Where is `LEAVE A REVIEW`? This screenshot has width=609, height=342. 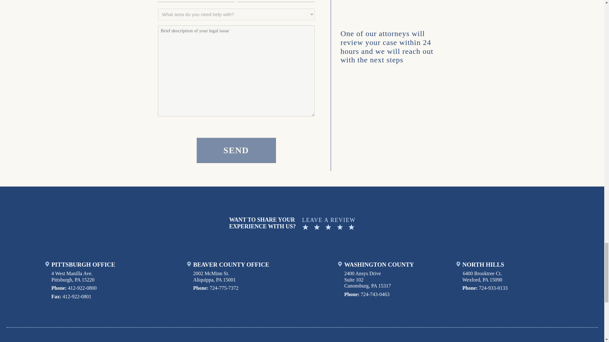
LEAVE A REVIEW is located at coordinates (376, 223).